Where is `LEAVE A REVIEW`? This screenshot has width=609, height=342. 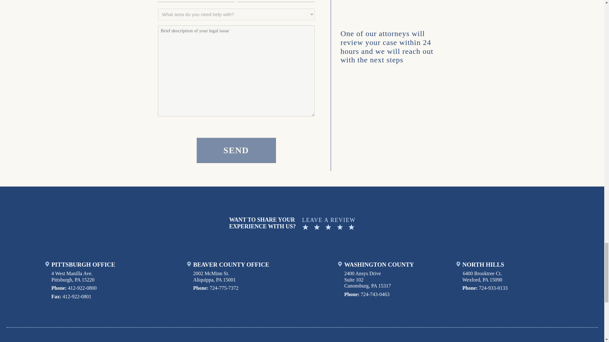
LEAVE A REVIEW is located at coordinates (376, 223).